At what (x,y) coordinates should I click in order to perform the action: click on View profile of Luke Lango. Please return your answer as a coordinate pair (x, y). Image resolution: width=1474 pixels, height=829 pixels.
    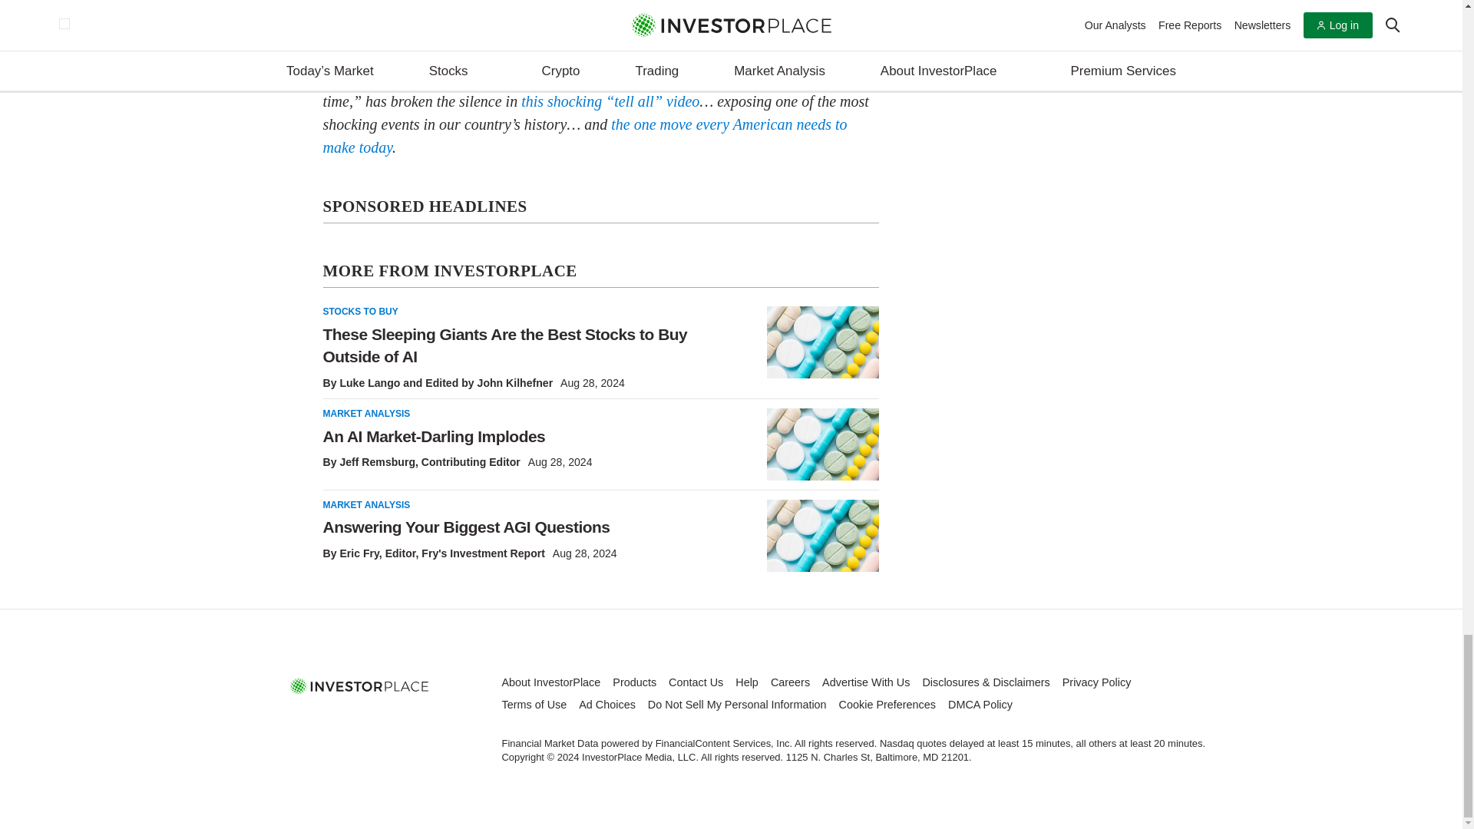
    Looking at the image, I should click on (368, 382).